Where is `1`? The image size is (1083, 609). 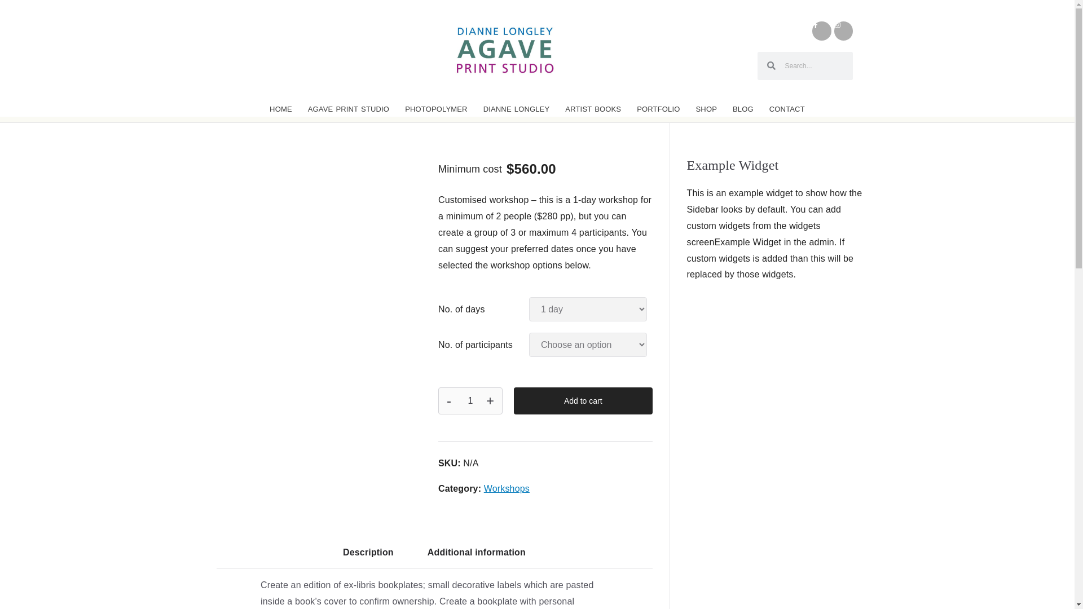
1 is located at coordinates (470, 400).